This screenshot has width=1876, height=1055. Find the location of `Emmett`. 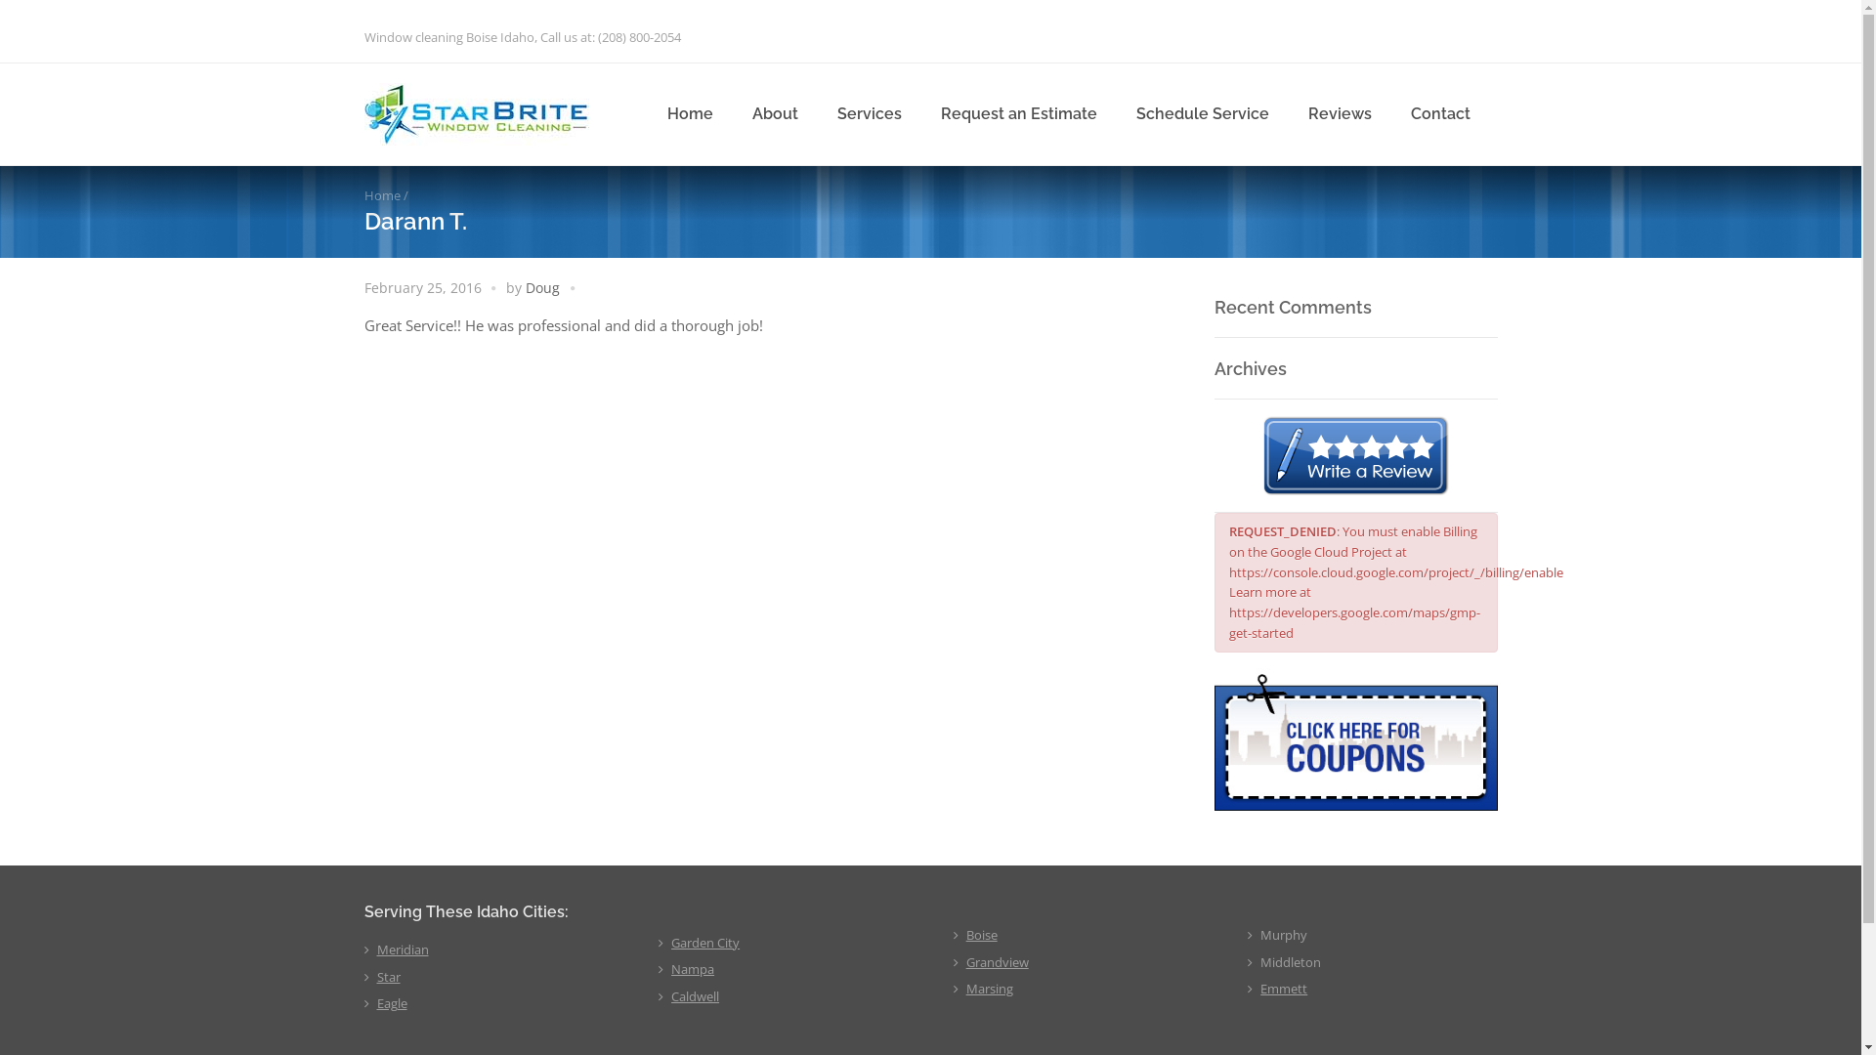

Emmett is located at coordinates (1284, 989).